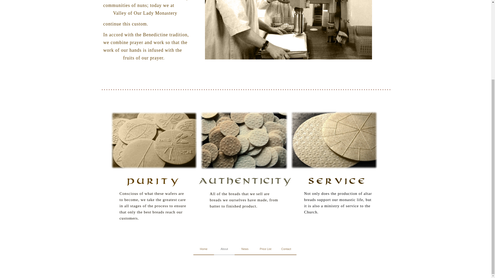 The height and width of the screenshot is (278, 495). Describe the element at coordinates (286, 249) in the screenshot. I see `Contact` at that location.